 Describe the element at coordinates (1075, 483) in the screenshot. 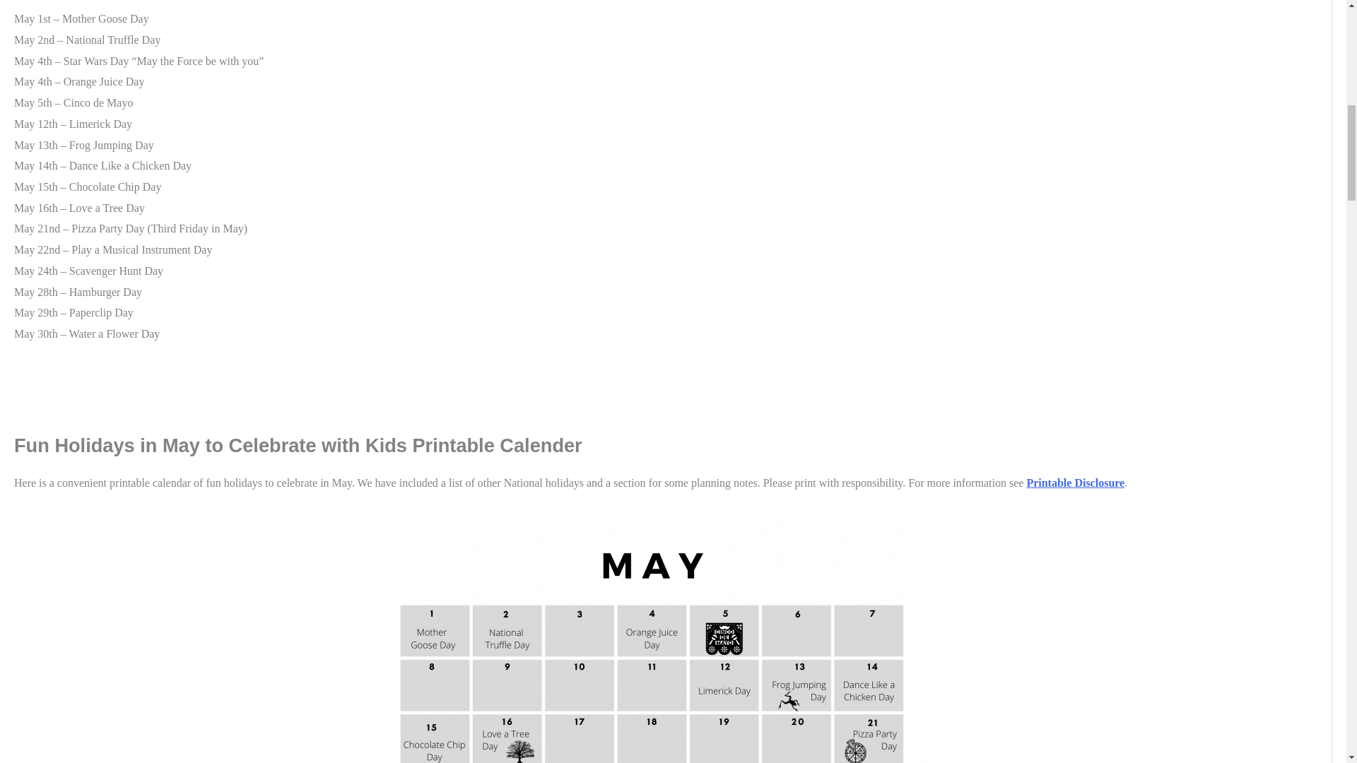

I see `Printable Disclosure` at that location.